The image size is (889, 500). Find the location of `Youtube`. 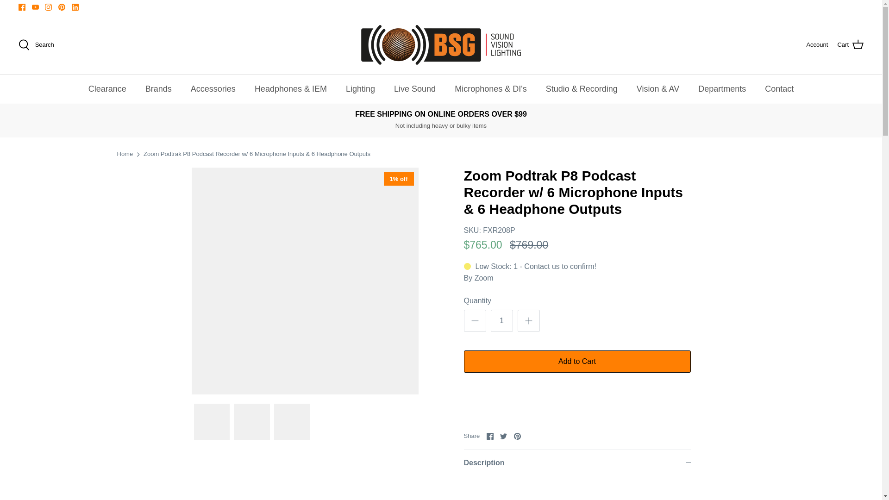

Youtube is located at coordinates (35, 6).